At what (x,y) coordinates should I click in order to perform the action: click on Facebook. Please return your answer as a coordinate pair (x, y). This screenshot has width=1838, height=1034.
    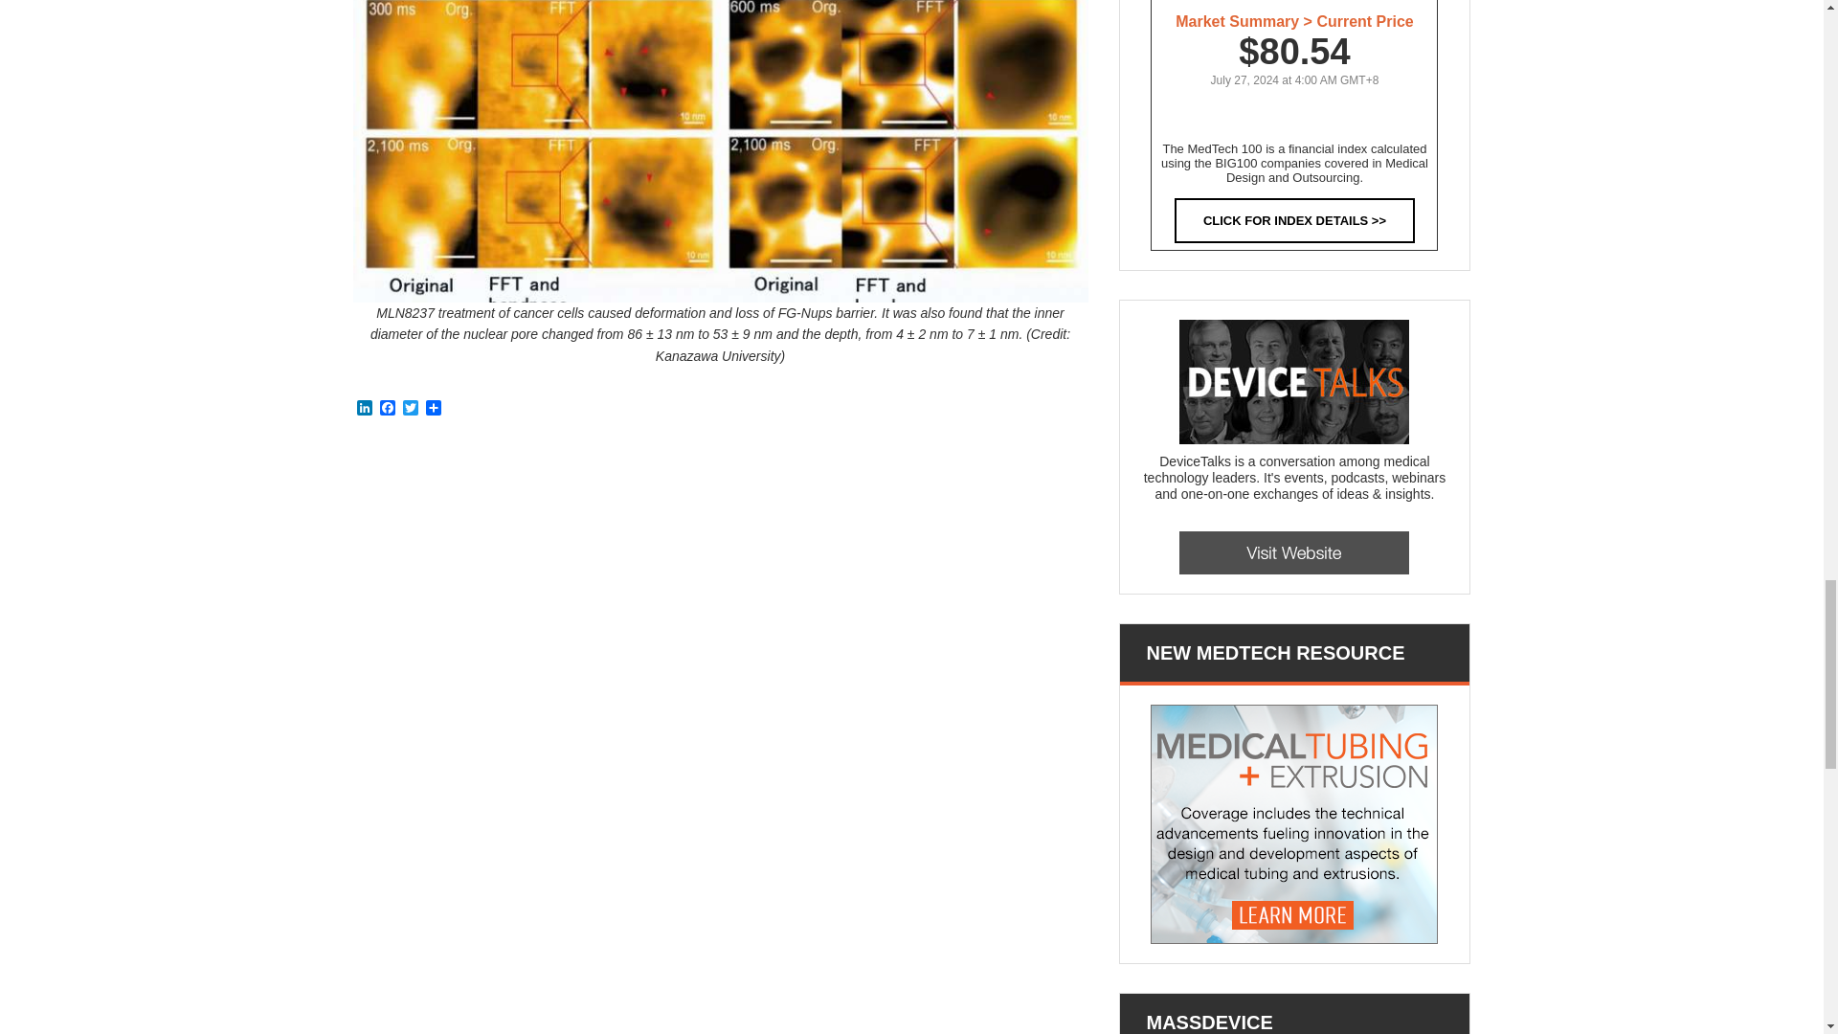
    Looking at the image, I should click on (387, 409).